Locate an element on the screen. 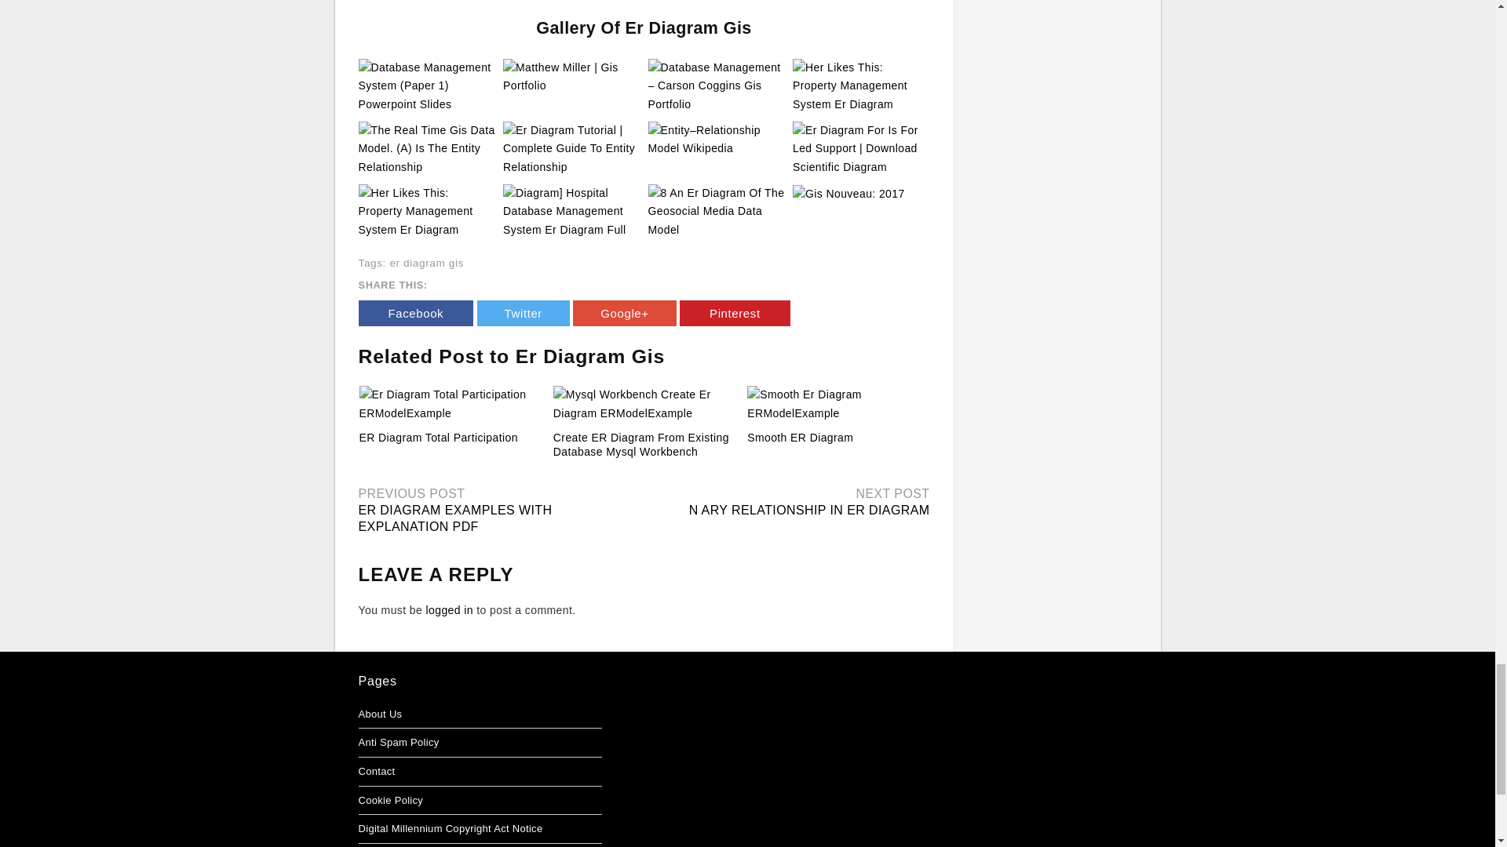  Her Likes This: Property Management System Er Diagram is located at coordinates (860, 85).